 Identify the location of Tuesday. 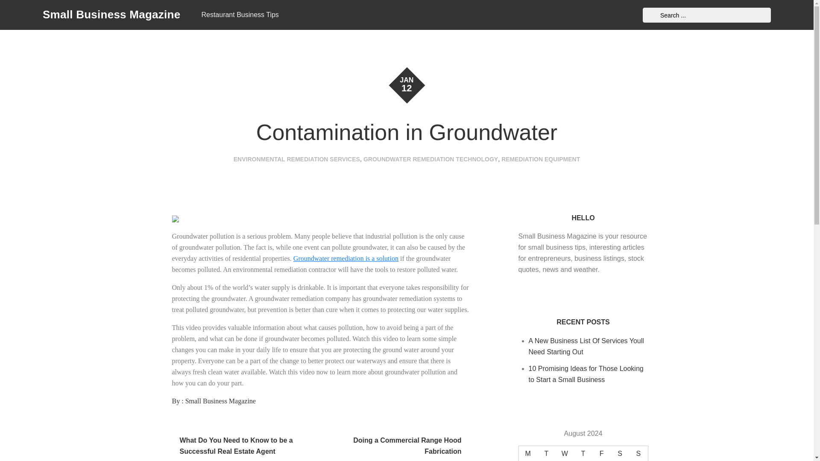
(546, 453).